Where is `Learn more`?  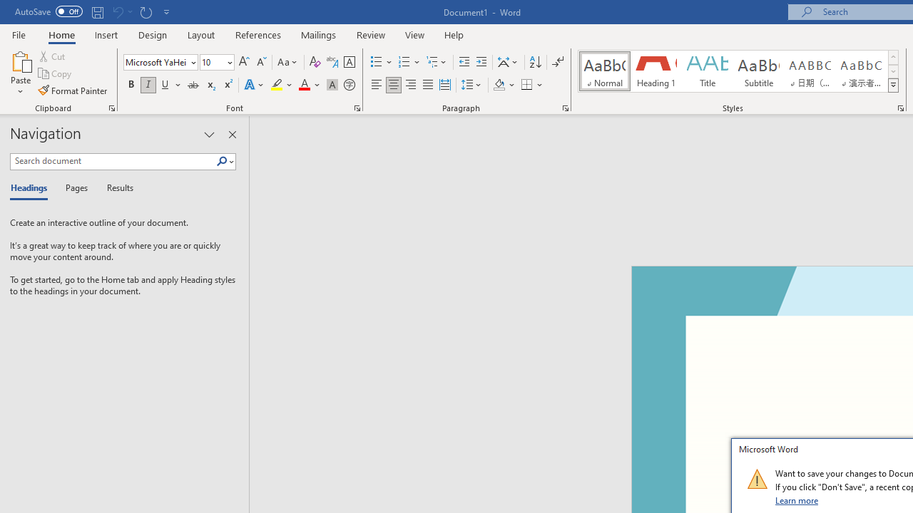
Learn more is located at coordinates (797, 500).